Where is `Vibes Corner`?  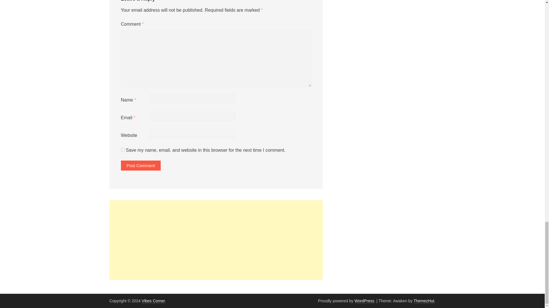 Vibes Corner is located at coordinates (153, 301).